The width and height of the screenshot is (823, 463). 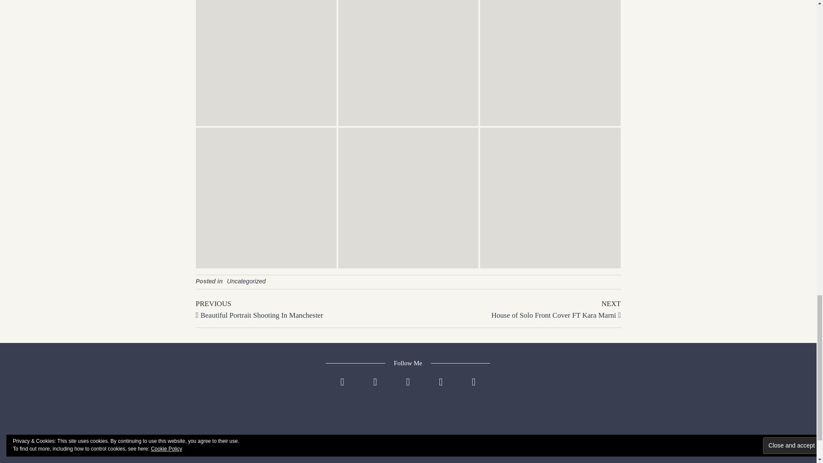 I want to click on Uncategorized, so click(x=246, y=281).